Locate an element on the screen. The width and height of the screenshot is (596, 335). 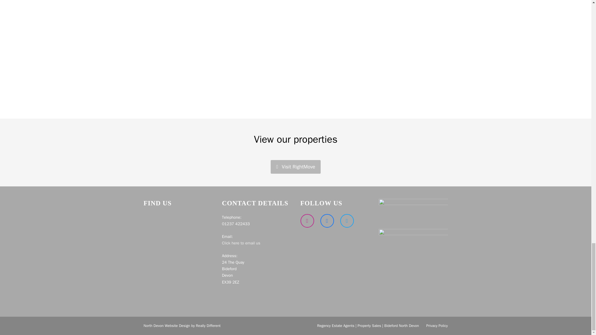
Instagram is located at coordinates (307, 221).